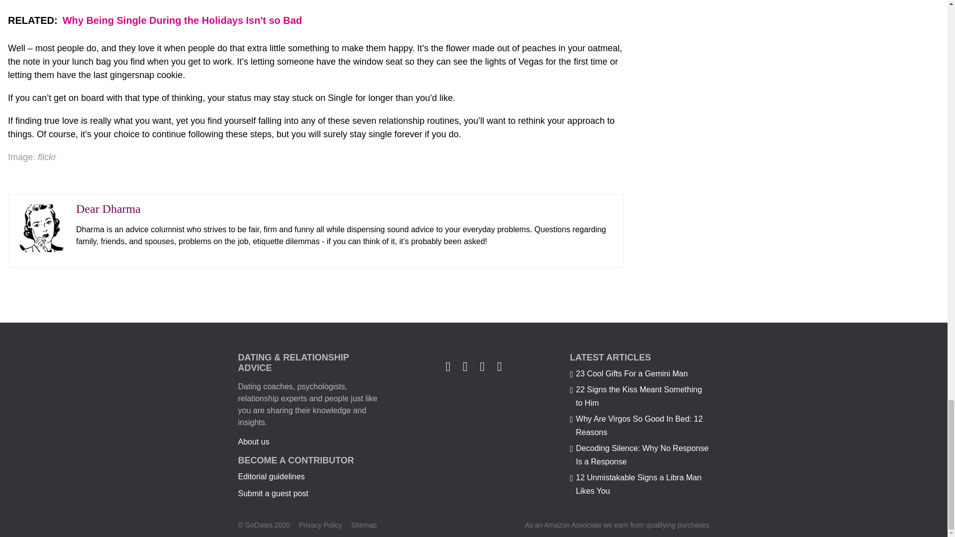 This screenshot has width=955, height=537. I want to click on 22 Signs the Kiss Meant Something to Him, so click(639, 396).